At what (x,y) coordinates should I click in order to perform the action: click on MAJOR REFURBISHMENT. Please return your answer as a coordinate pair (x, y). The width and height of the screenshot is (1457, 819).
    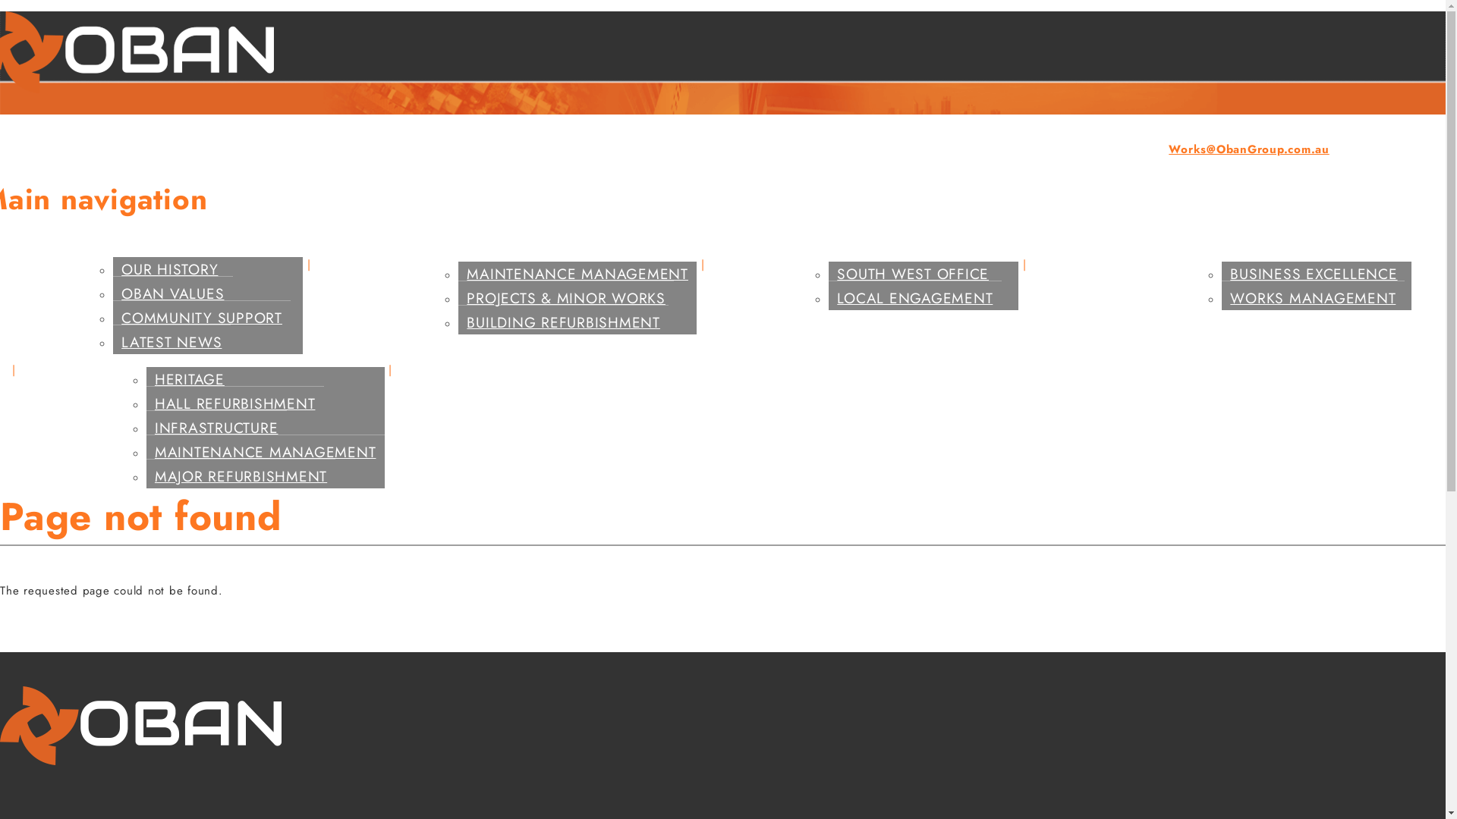
    Looking at the image, I should click on (241, 476).